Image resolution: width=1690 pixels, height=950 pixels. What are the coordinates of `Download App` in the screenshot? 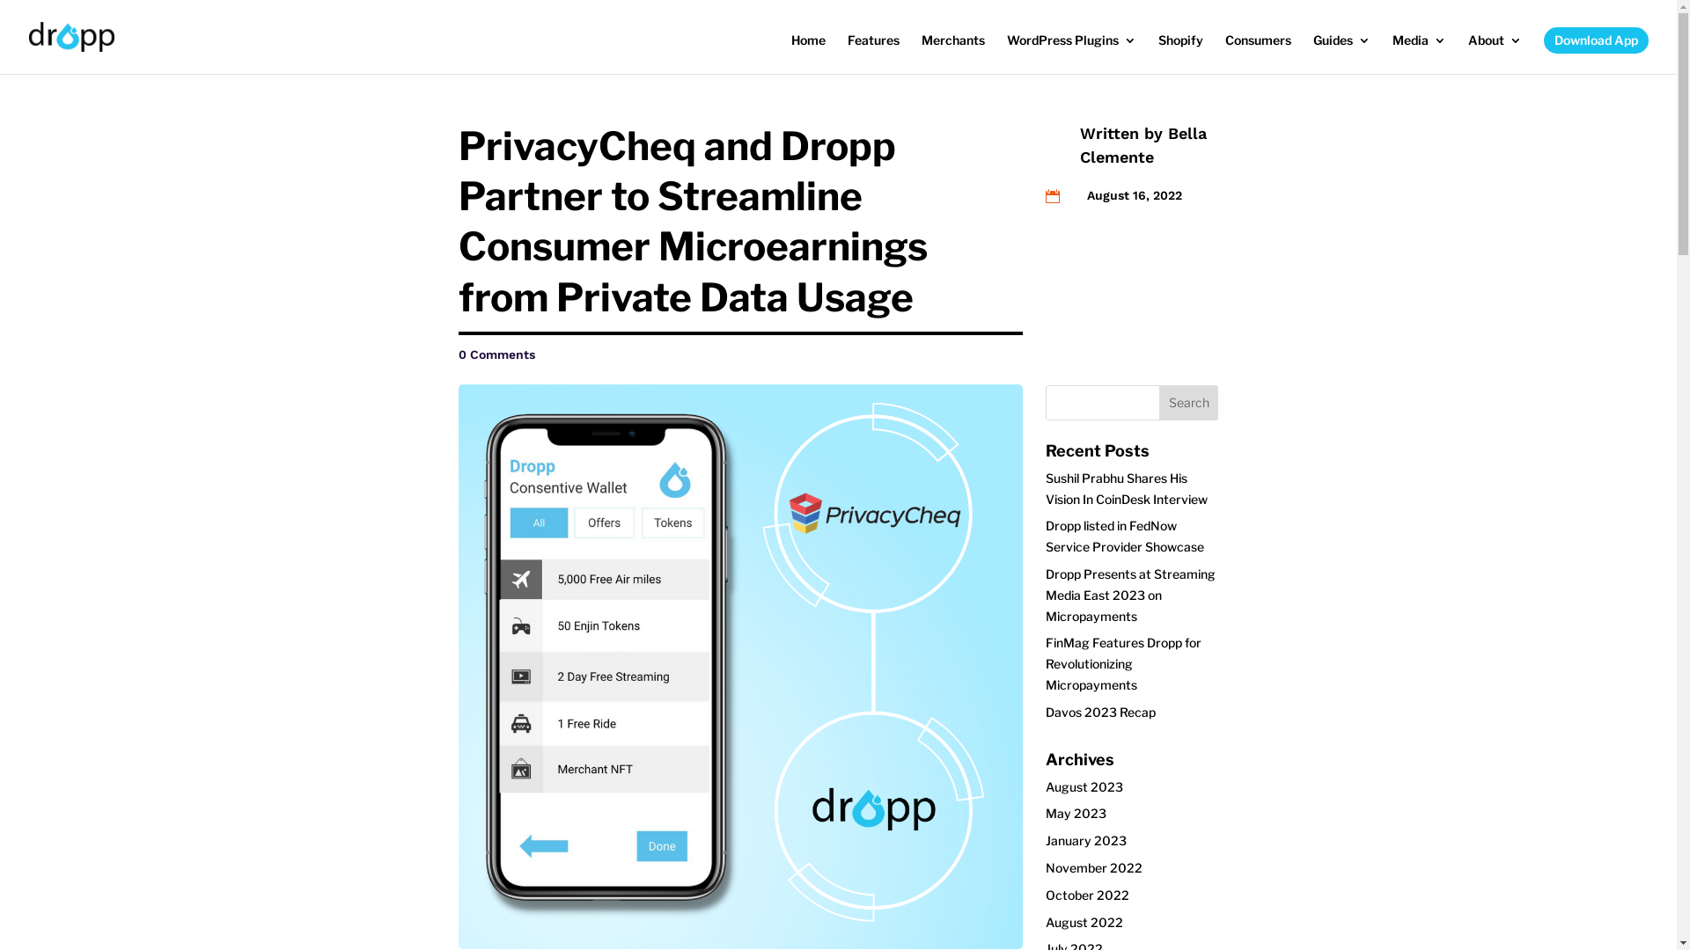 It's located at (1597, 40).